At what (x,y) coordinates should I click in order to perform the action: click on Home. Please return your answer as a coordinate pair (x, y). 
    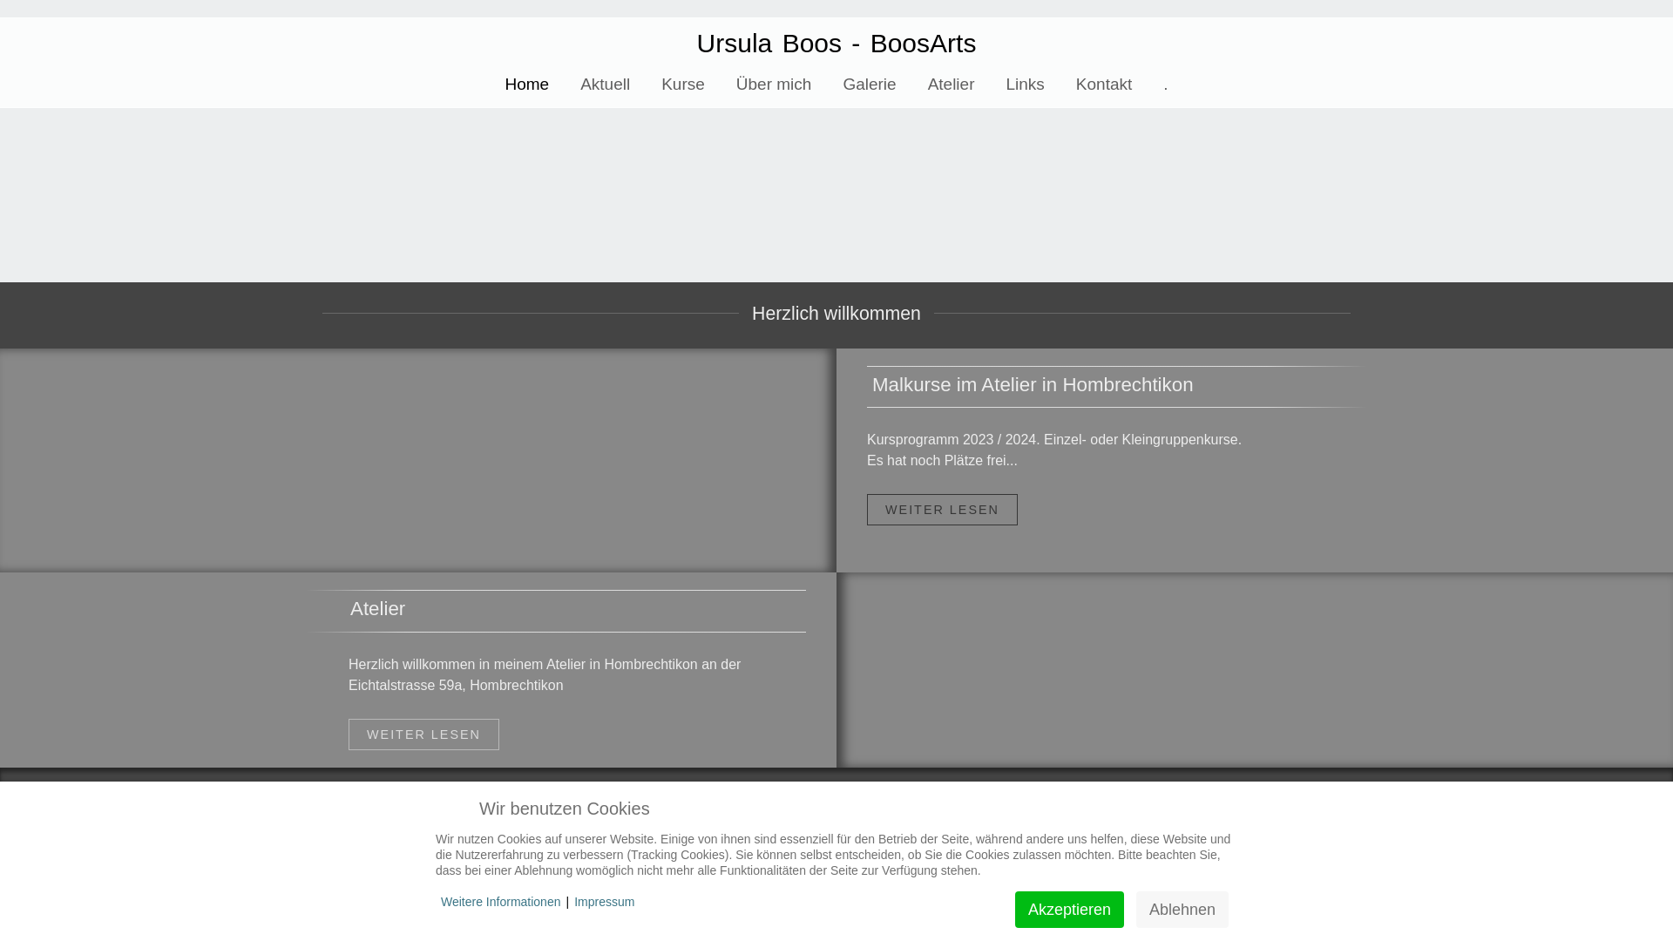
    Looking at the image, I should click on (526, 84).